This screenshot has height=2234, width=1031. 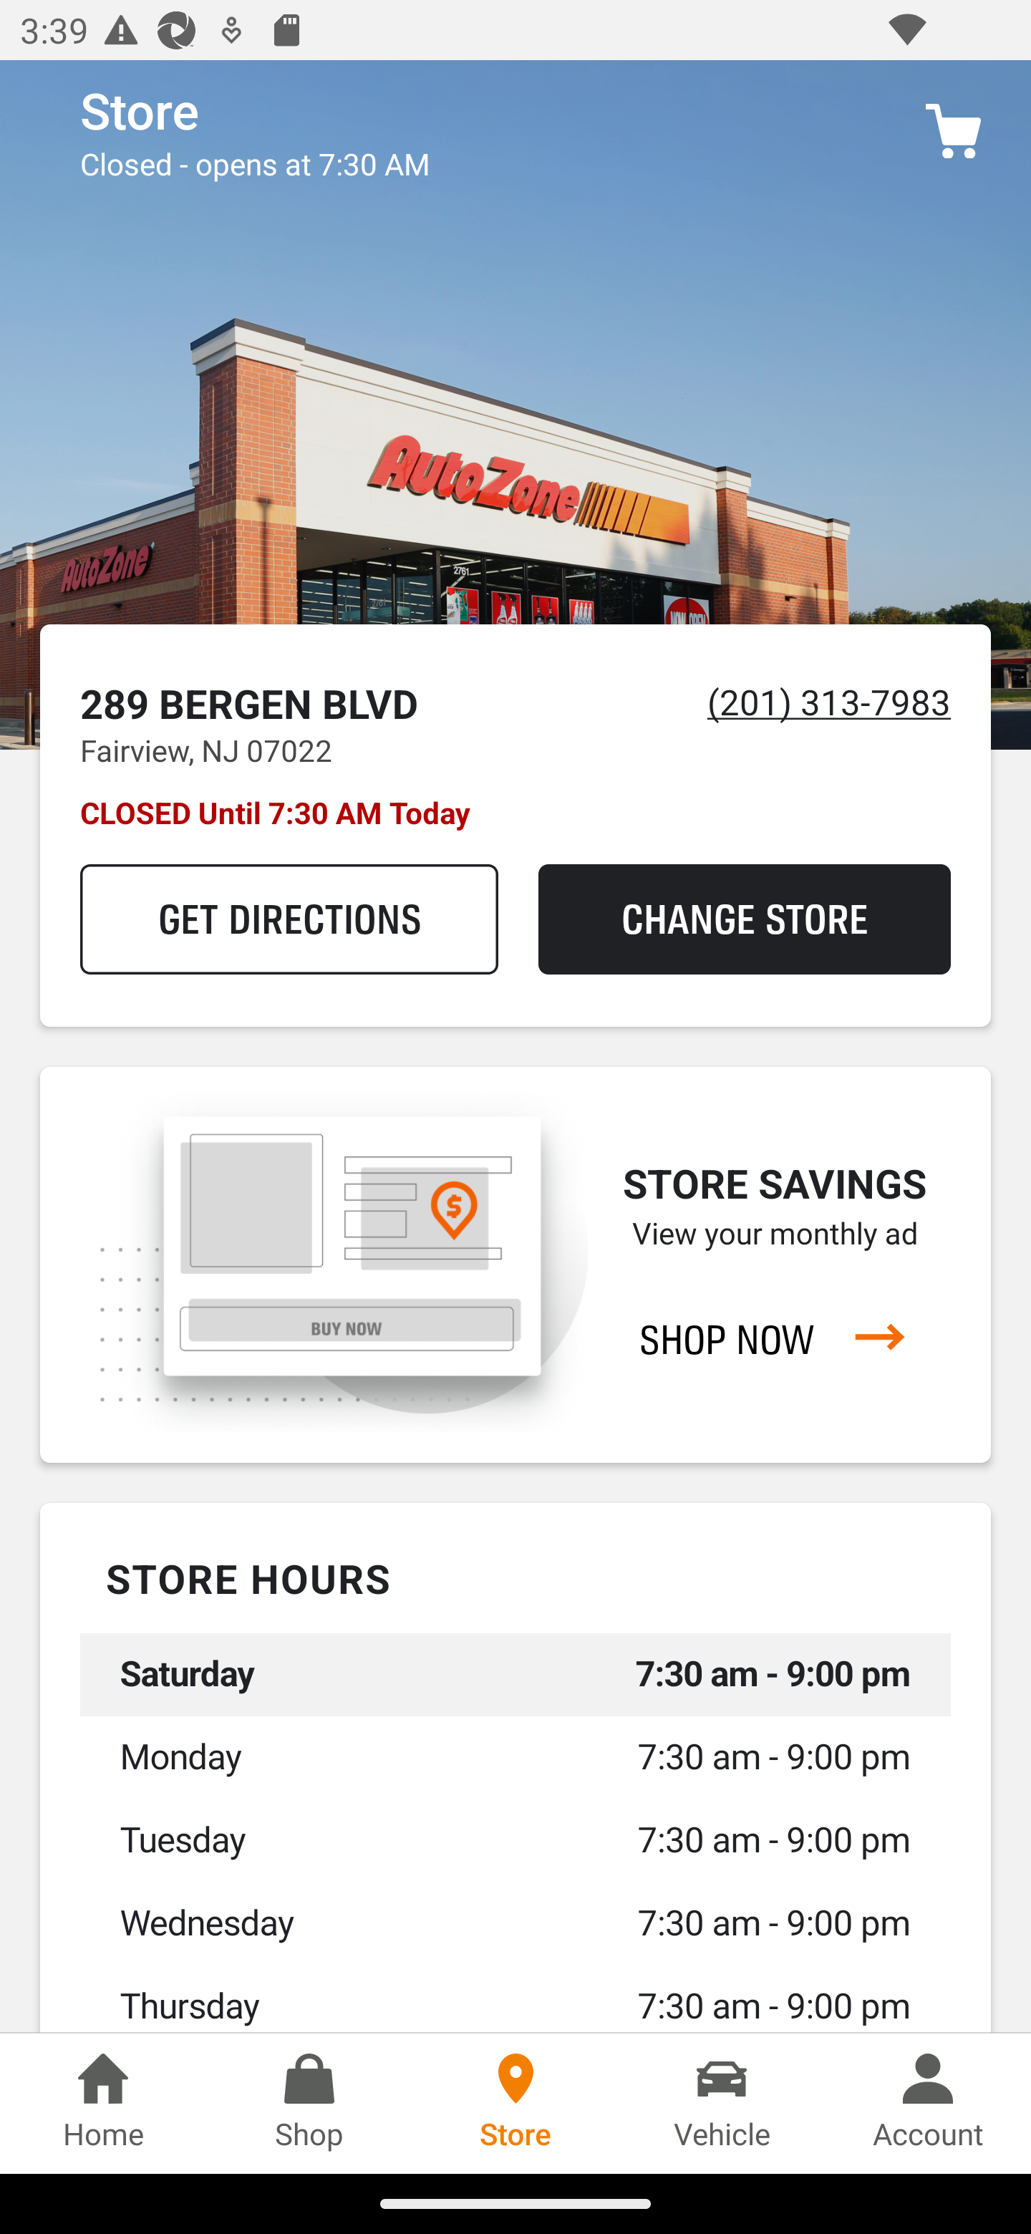 What do you see at coordinates (309, 2103) in the screenshot?
I see `Shop` at bounding box center [309, 2103].